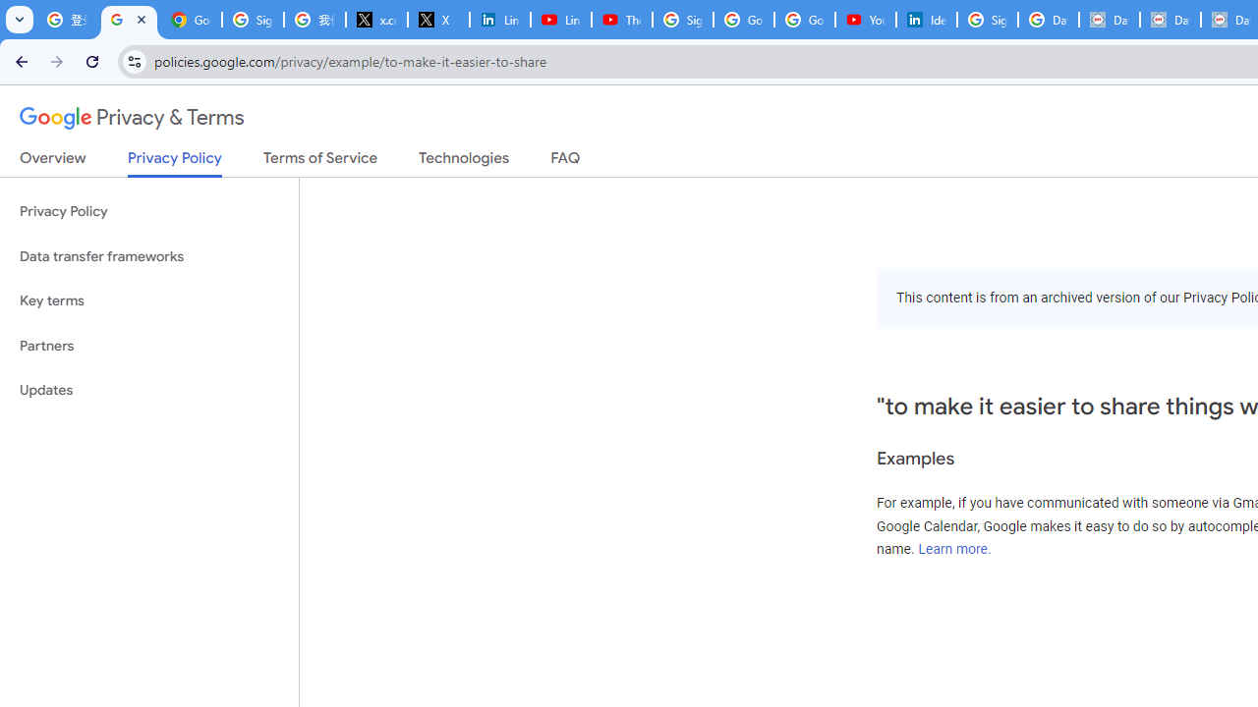 The image size is (1258, 707). What do you see at coordinates (987, 20) in the screenshot?
I see `Sign in - Google Accounts` at bounding box center [987, 20].